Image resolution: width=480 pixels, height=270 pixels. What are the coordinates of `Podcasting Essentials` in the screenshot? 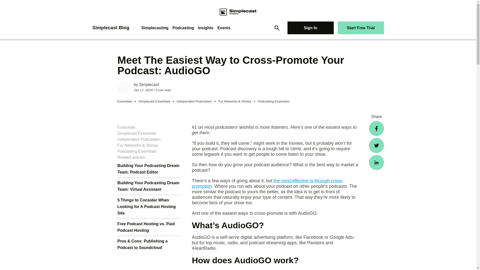 It's located at (273, 101).